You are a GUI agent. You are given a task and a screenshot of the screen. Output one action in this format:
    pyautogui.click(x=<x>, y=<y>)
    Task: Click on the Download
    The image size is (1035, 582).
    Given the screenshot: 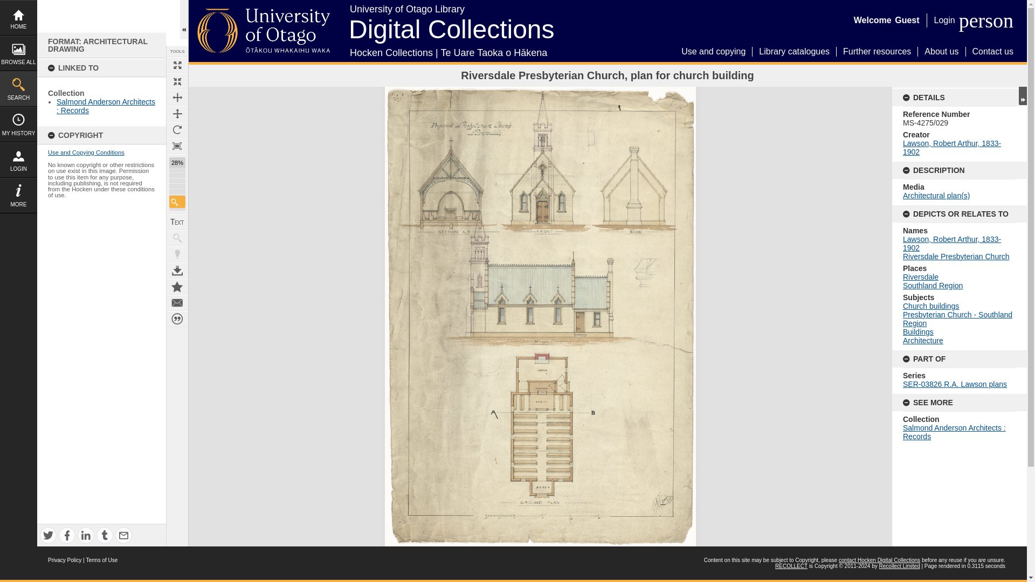 What is the action you would take?
    pyautogui.click(x=177, y=271)
    